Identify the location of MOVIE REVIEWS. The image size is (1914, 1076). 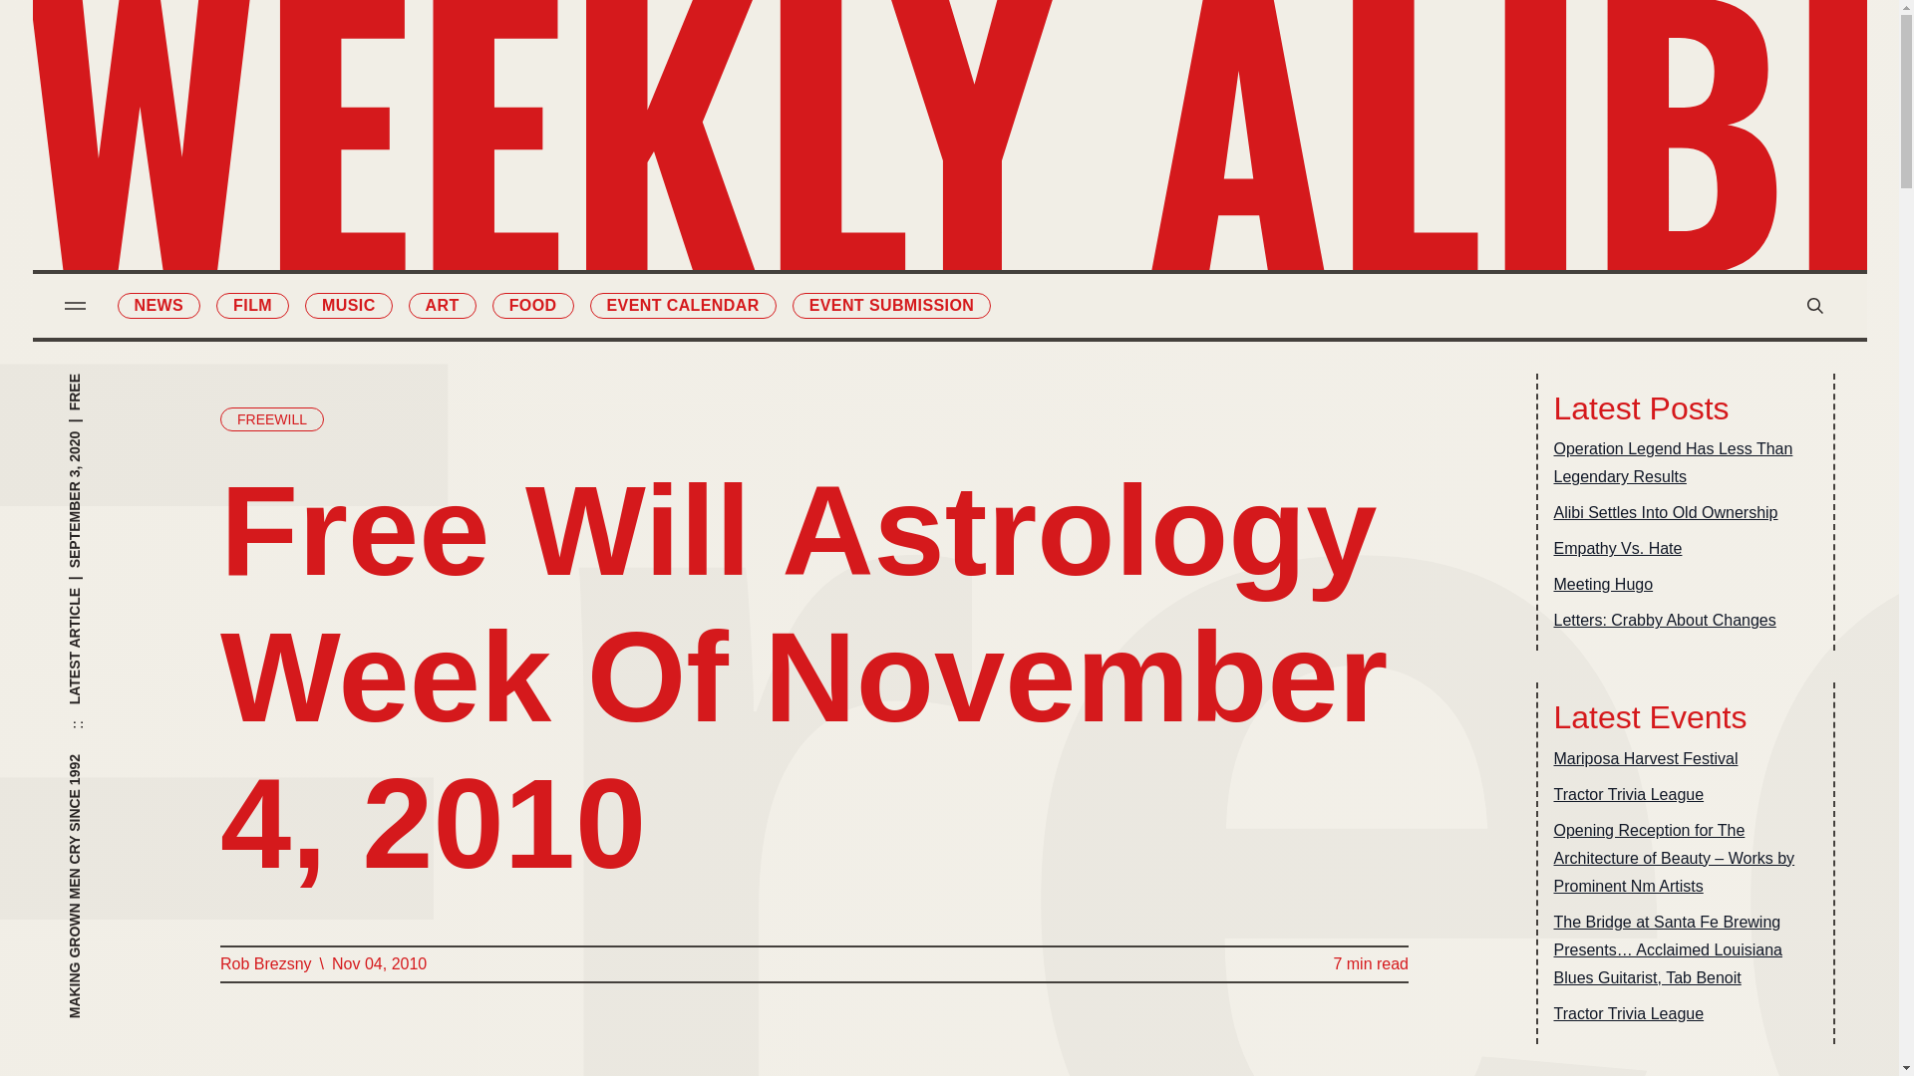
(1057, 68).